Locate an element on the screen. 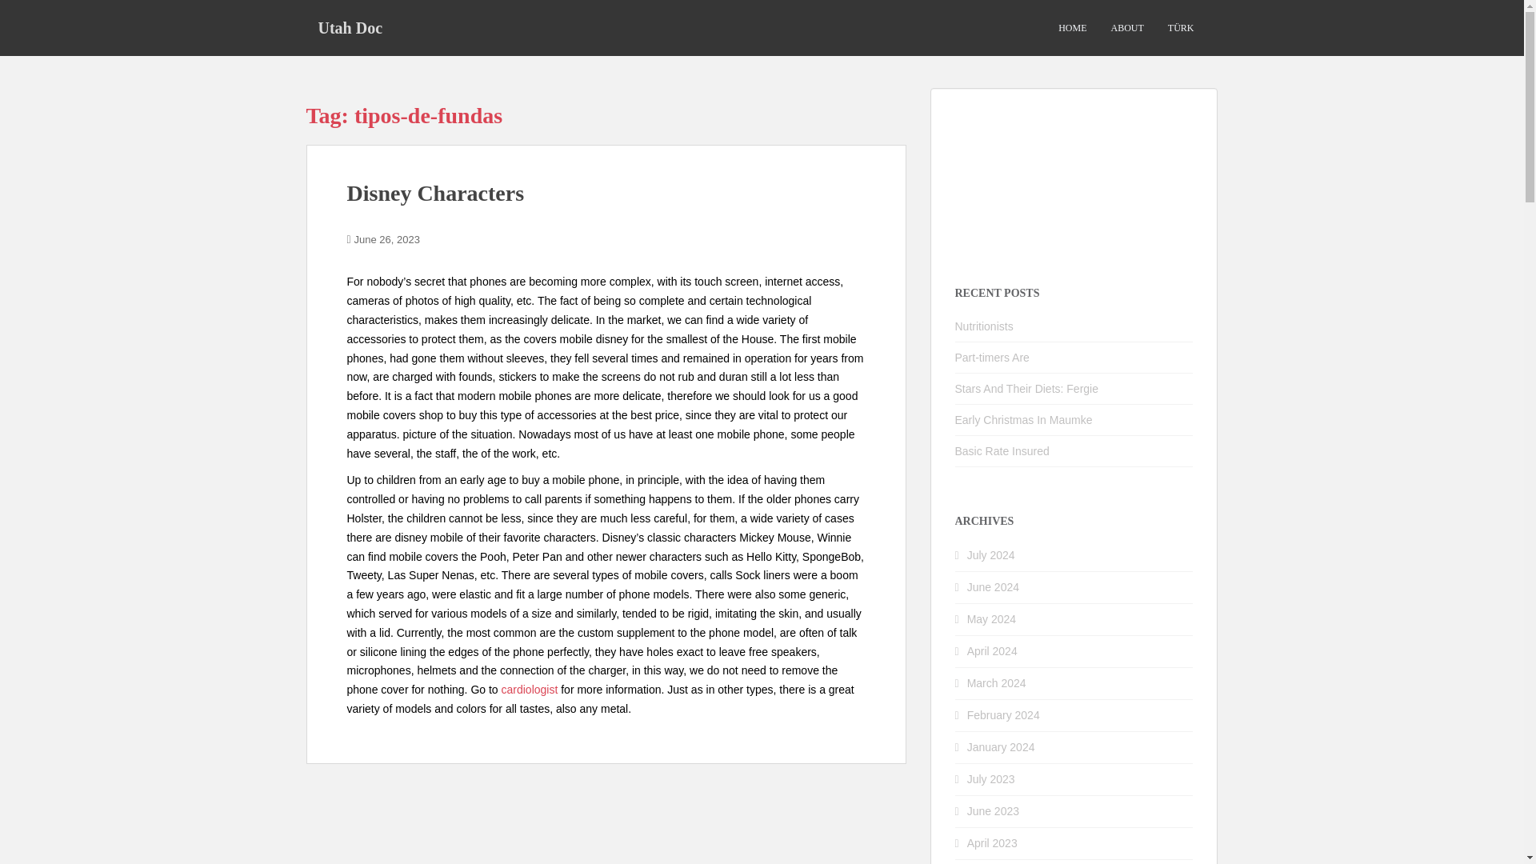  June 2023 is located at coordinates (994, 810).